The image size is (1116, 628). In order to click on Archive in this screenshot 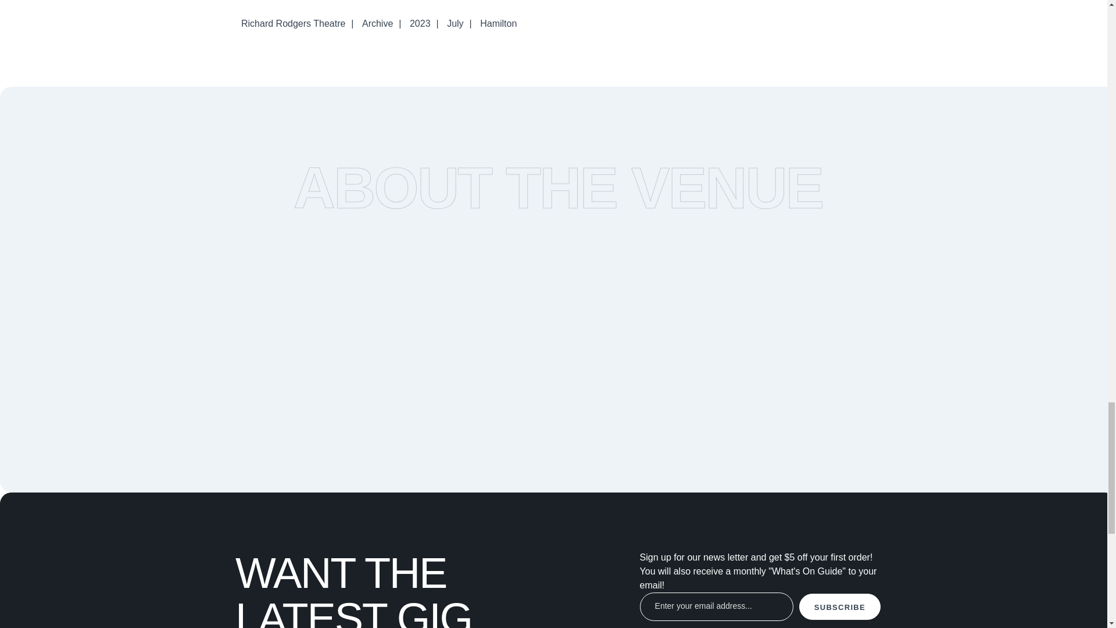, I will do `click(377, 23)`.